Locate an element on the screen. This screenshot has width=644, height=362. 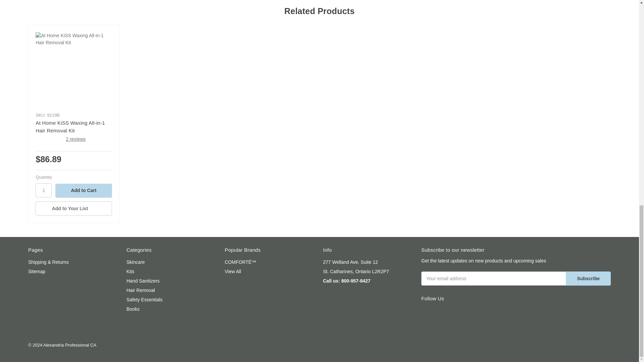
At Home KiSS Waxing All-in-1 Hair Removal Kit is located at coordinates (73, 70).